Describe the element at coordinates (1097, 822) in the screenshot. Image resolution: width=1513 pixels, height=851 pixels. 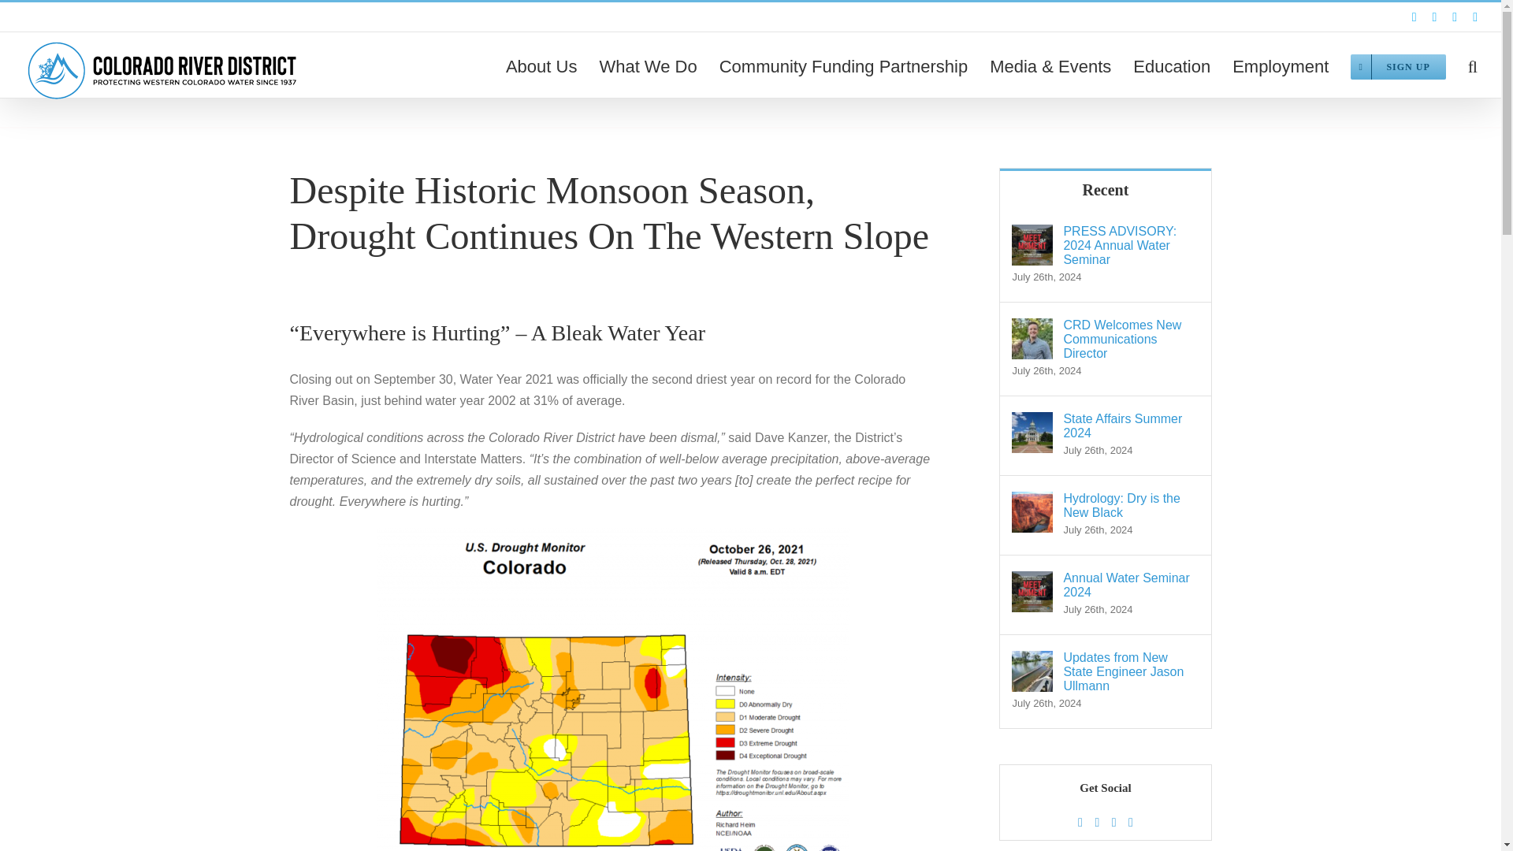
I see `Instagram` at that location.